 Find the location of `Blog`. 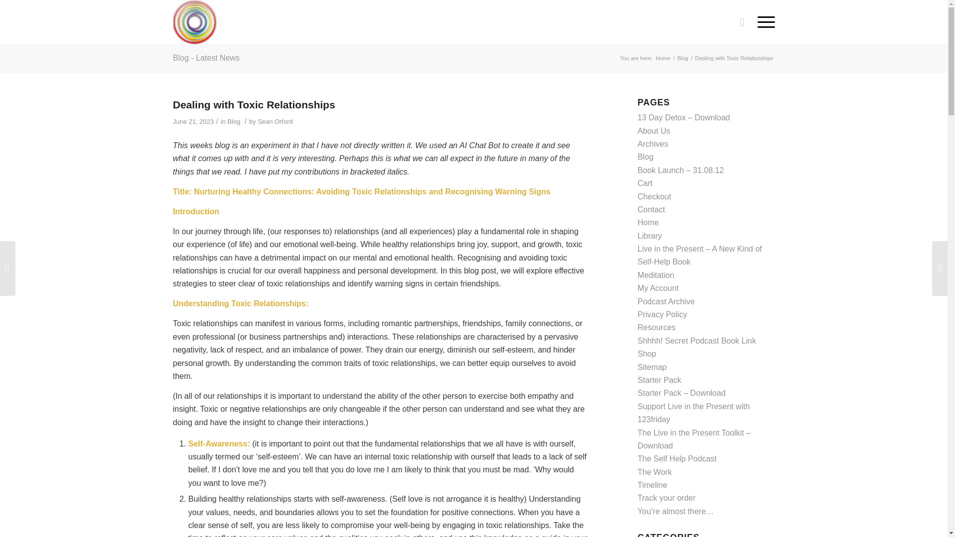

Blog is located at coordinates (646, 157).